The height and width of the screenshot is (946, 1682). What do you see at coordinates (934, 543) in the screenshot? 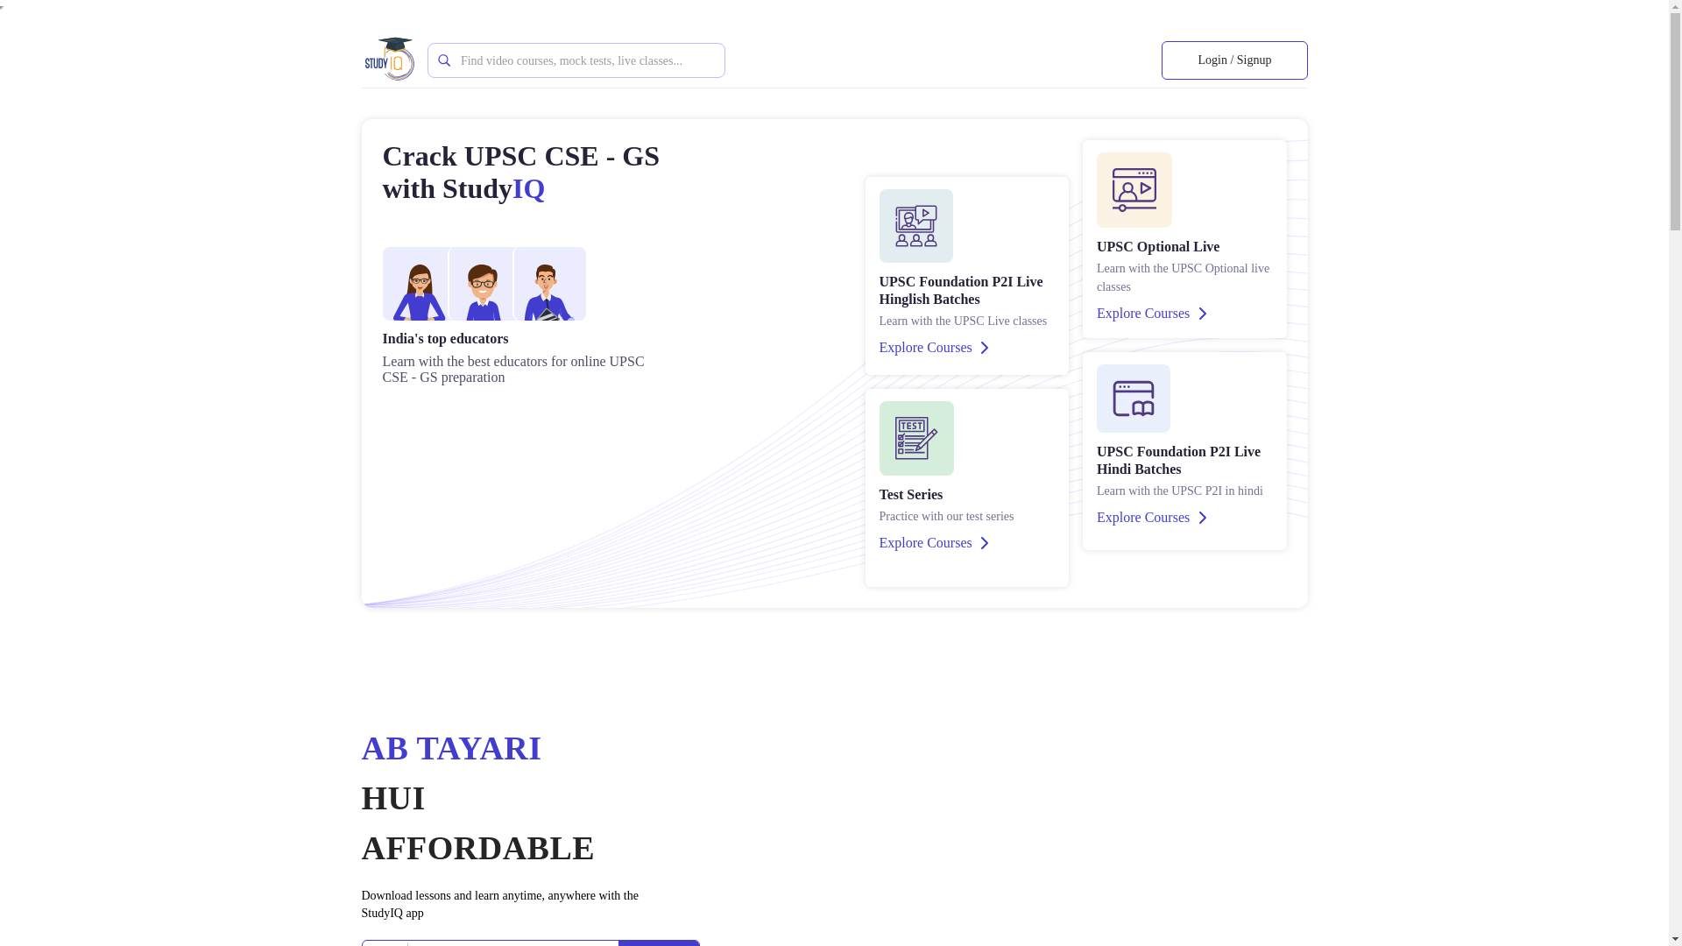
I see `Explore Courses` at bounding box center [934, 543].